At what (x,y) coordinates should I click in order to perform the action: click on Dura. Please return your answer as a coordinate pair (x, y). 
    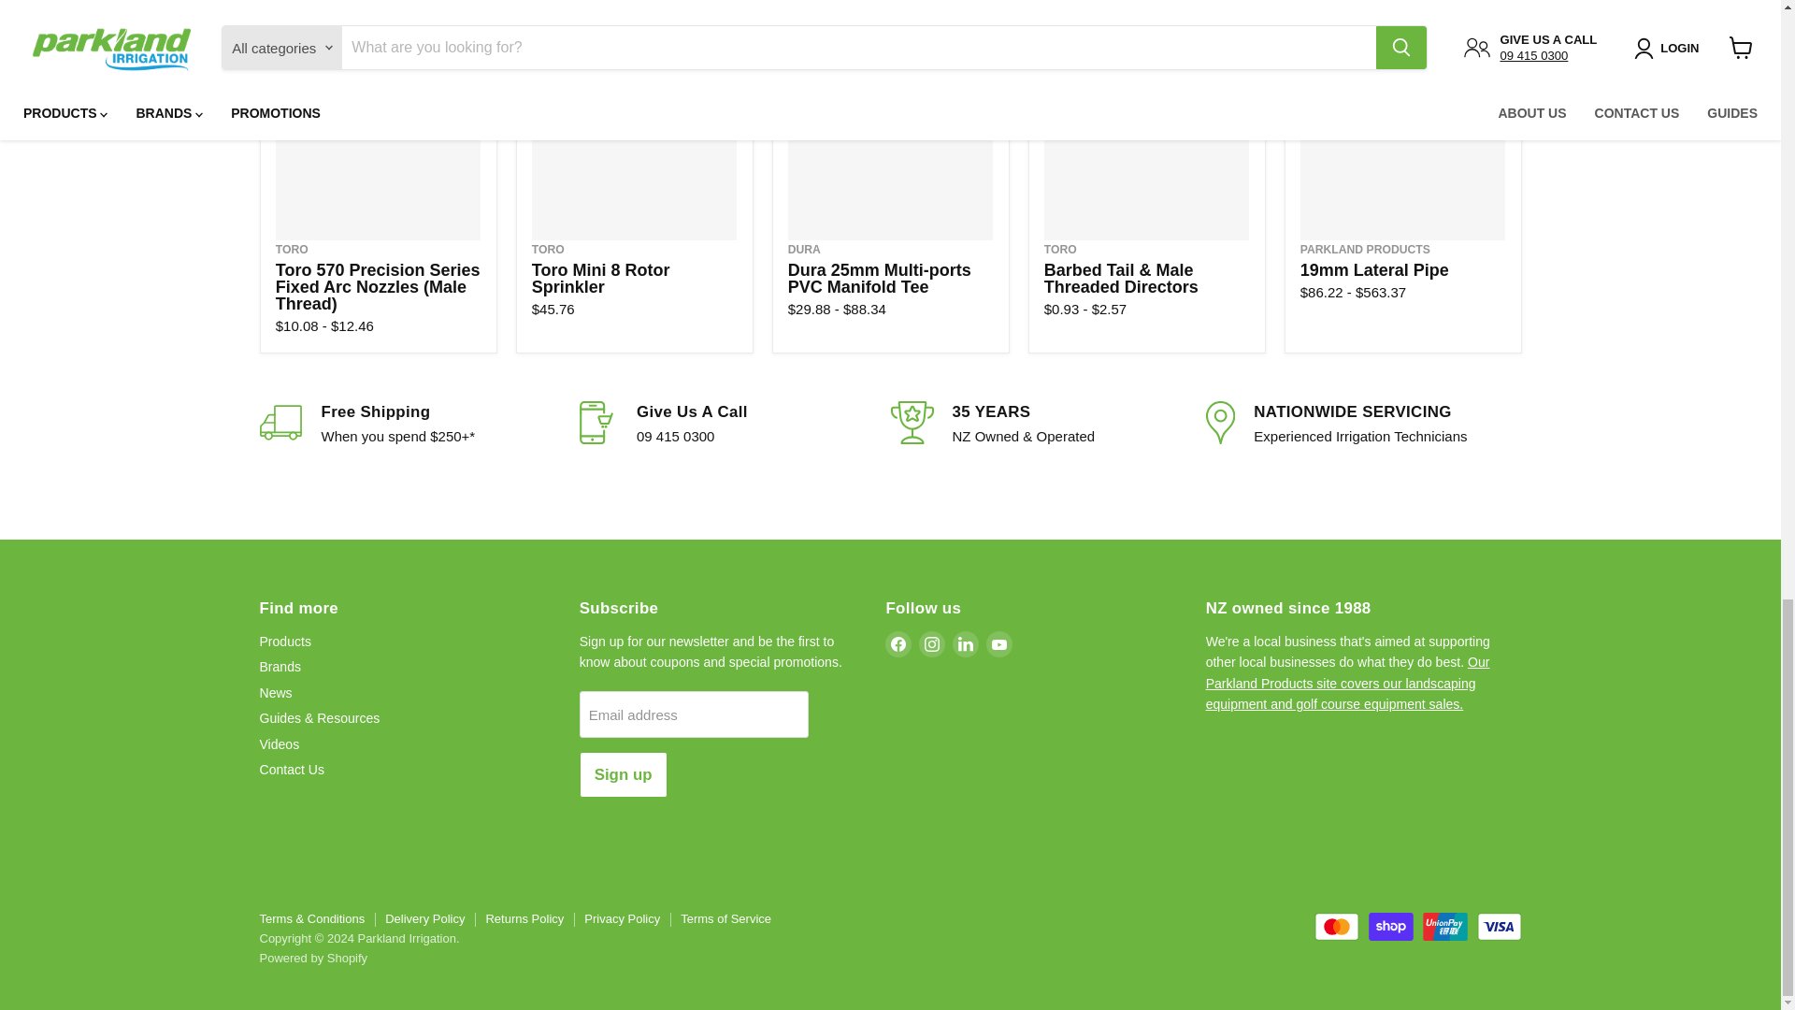
    Looking at the image, I should click on (804, 250).